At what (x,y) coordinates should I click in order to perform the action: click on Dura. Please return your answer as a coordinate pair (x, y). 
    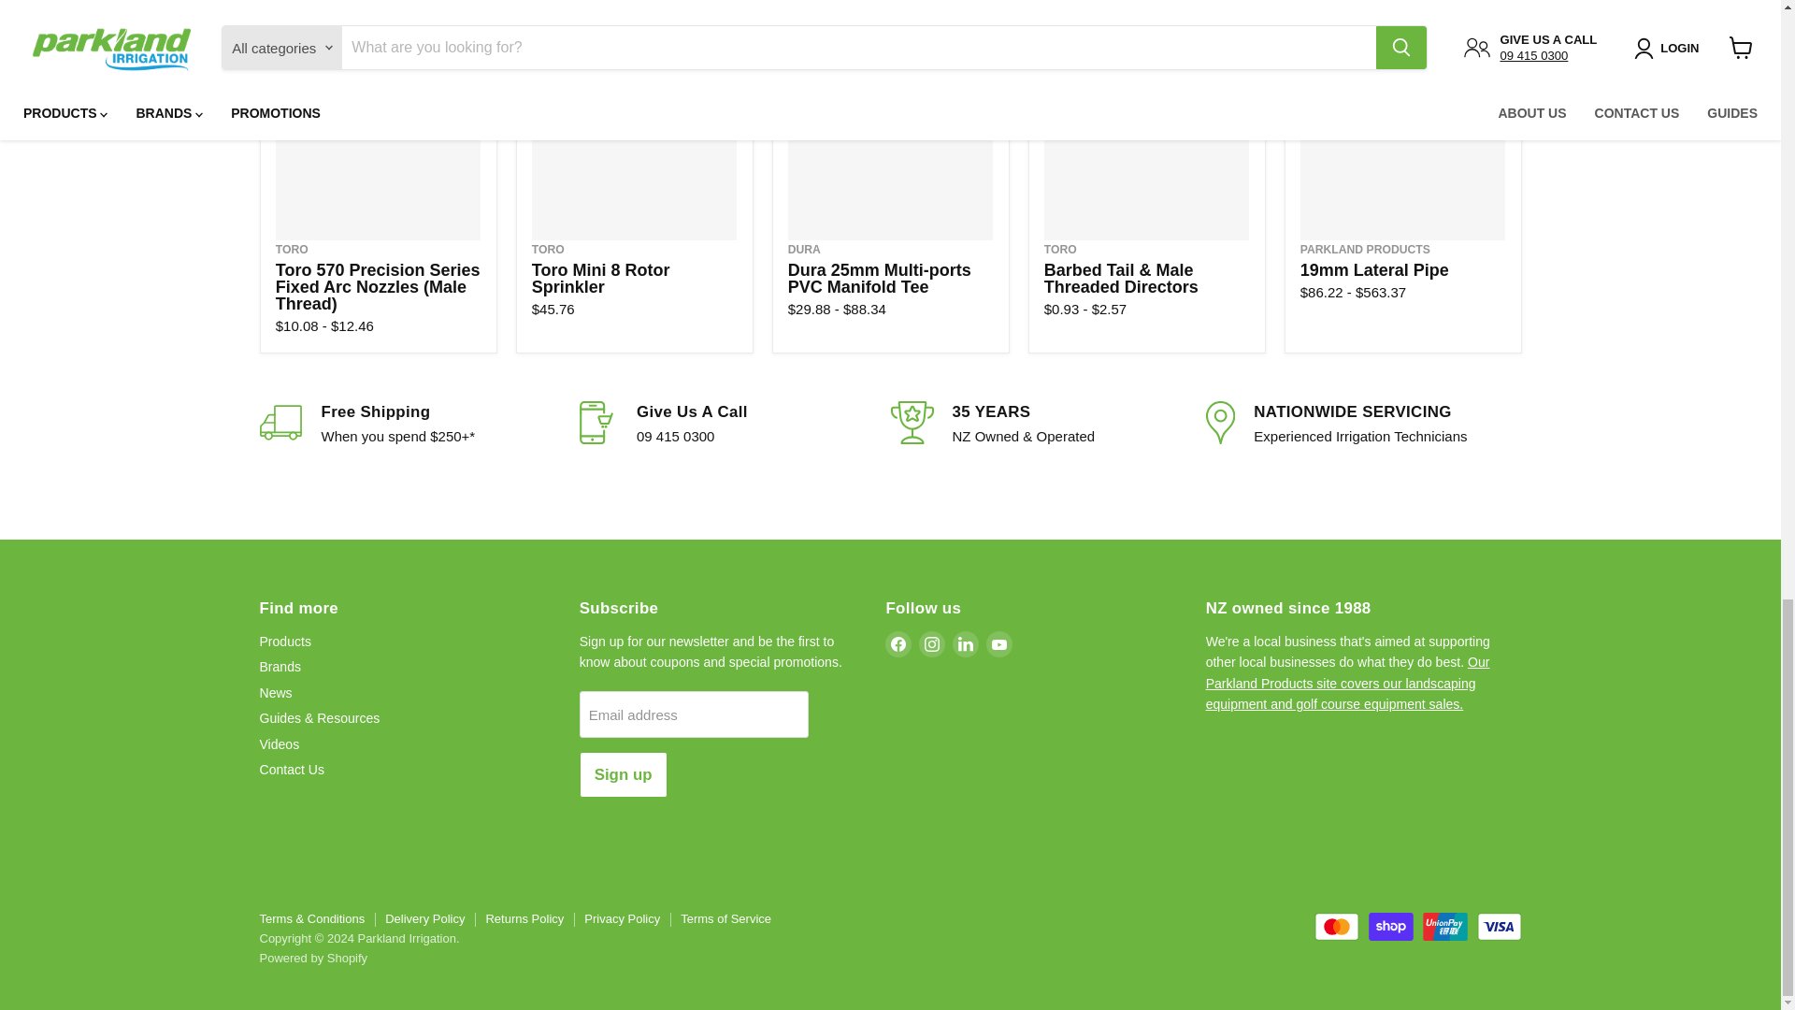
    Looking at the image, I should click on (804, 250).